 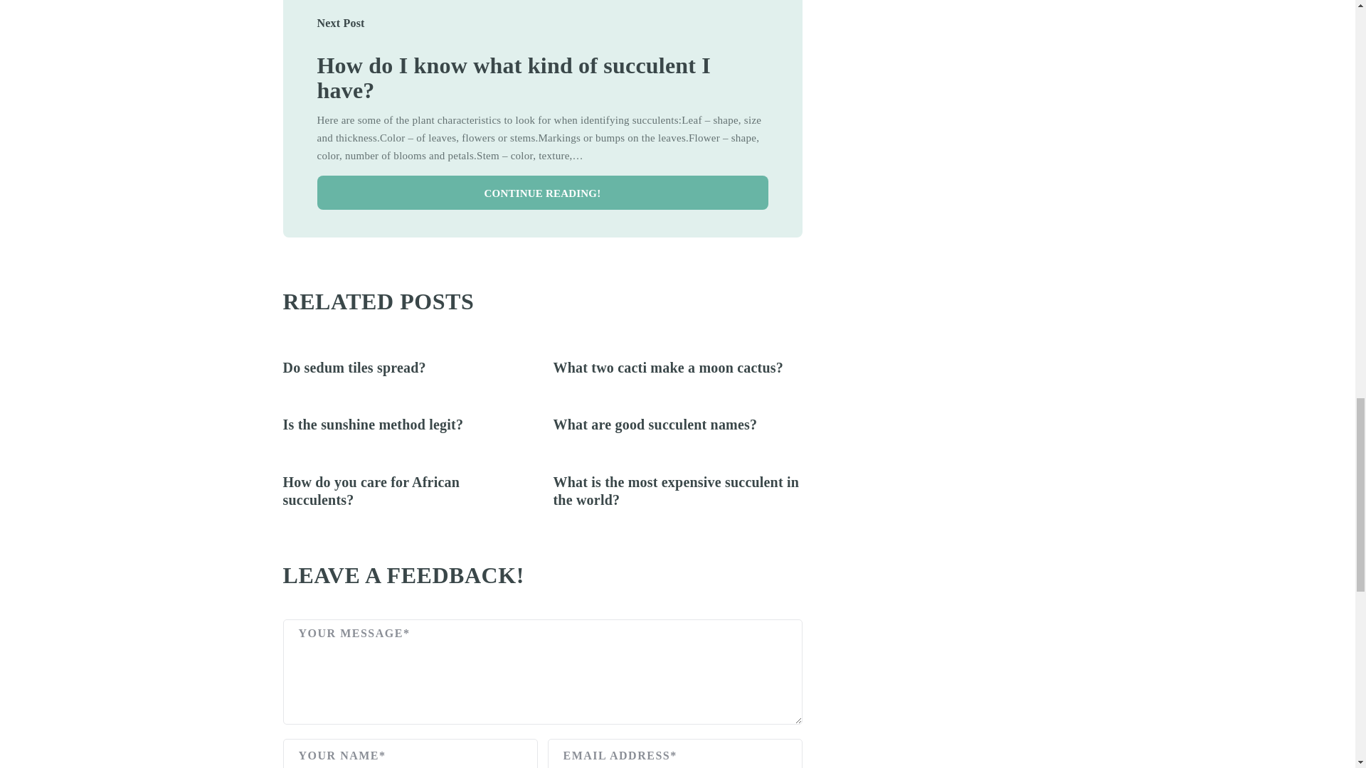 I want to click on Is the sunshine method legit?, so click(x=373, y=425).